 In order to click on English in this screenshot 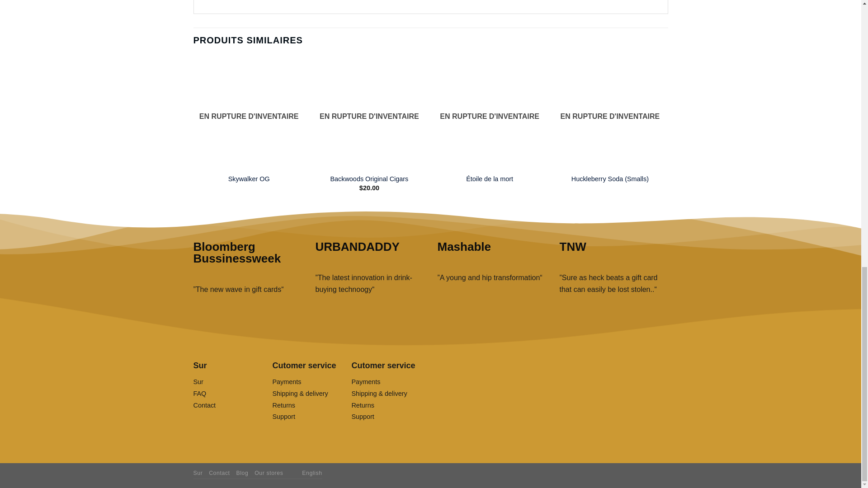, I will do `click(296, 473)`.